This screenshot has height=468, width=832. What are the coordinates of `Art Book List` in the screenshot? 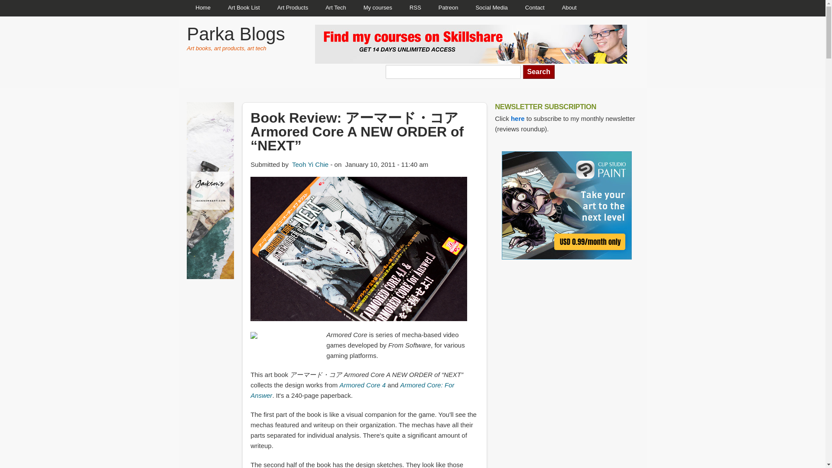 It's located at (244, 8).